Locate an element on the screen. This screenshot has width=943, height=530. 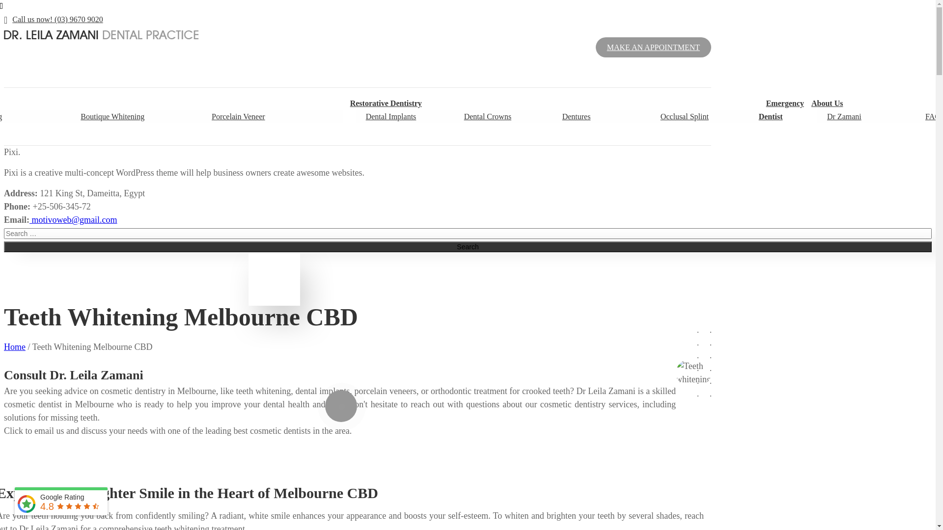
MAKE AN APPOINTMENT is located at coordinates (653, 47).